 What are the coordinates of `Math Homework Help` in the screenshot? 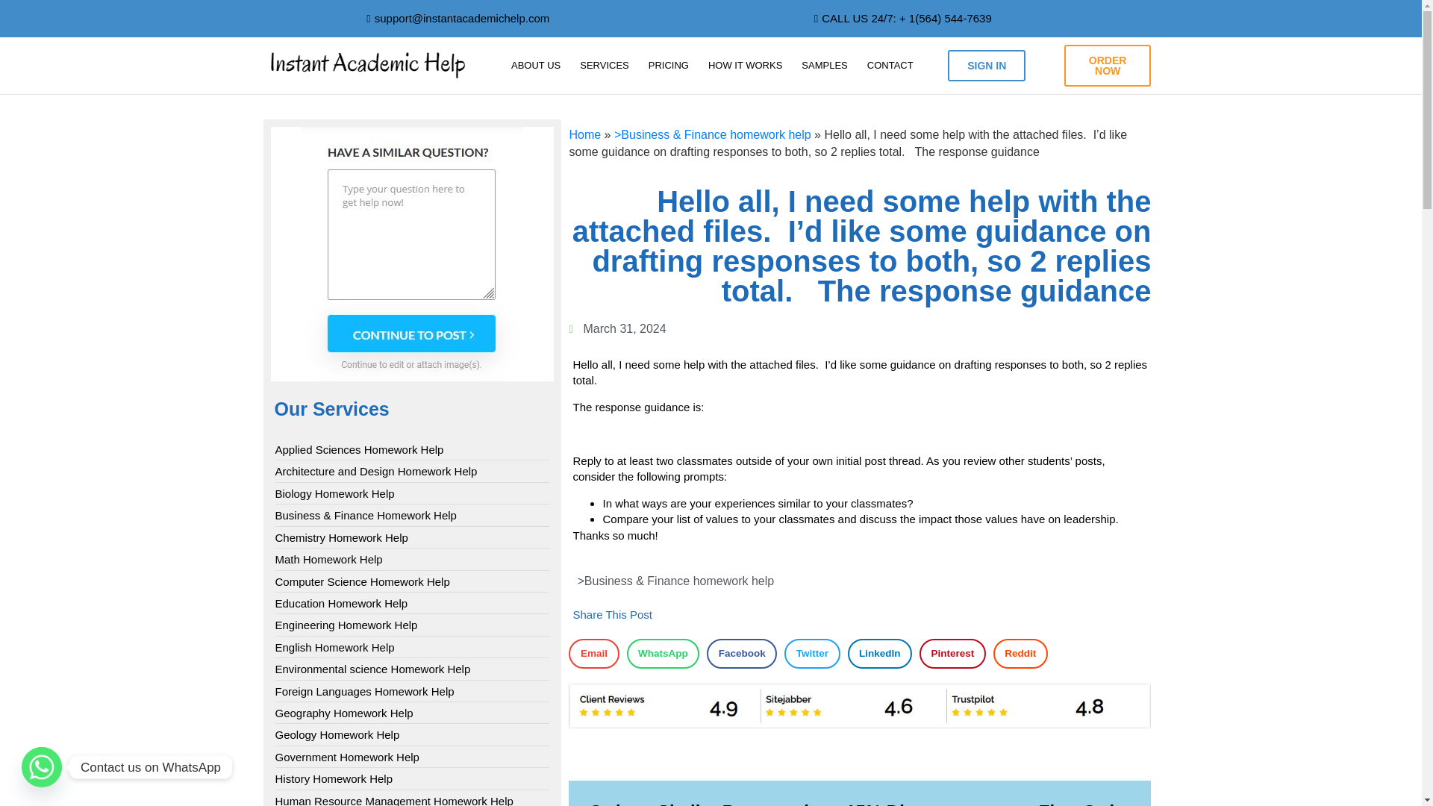 It's located at (328, 559).